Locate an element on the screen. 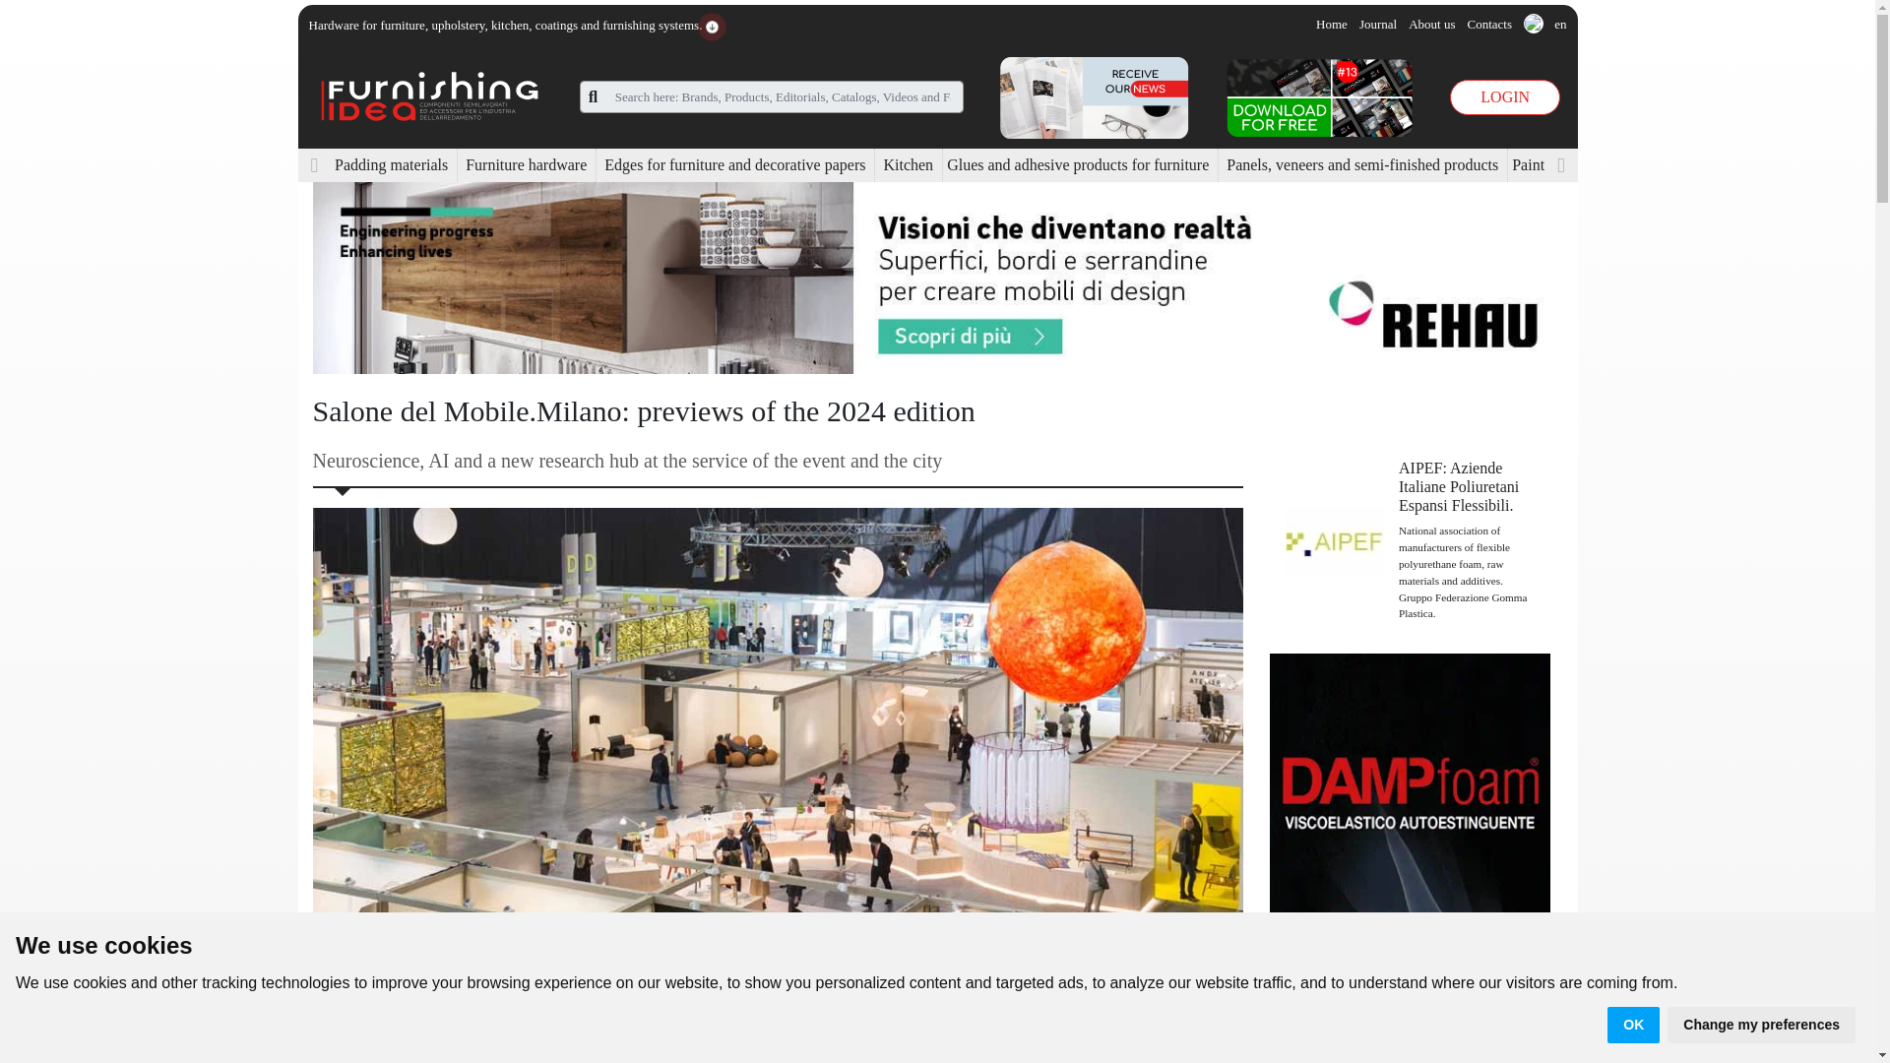 This screenshot has width=1890, height=1063. Journal is located at coordinates (1377, 24).